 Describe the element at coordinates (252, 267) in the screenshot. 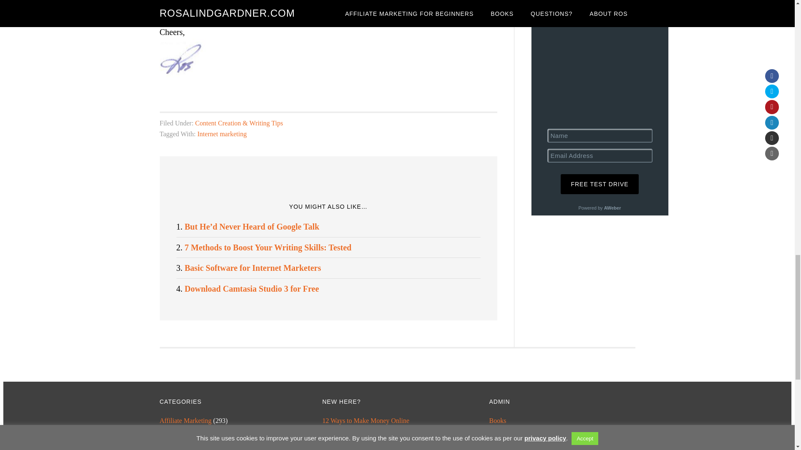

I see `Basic Software for Internet Marketers` at that location.